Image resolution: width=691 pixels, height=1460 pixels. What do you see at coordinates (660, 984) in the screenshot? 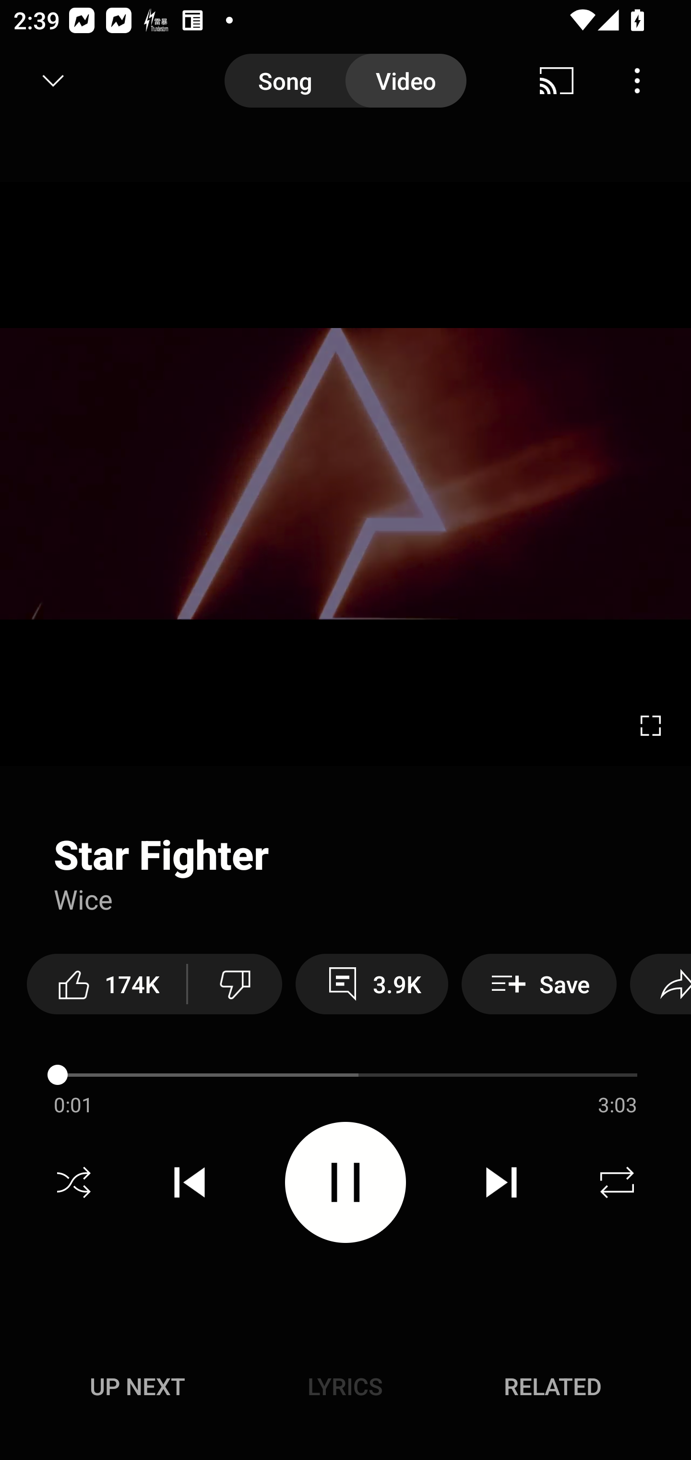
I see `Share` at bounding box center [660, 984].